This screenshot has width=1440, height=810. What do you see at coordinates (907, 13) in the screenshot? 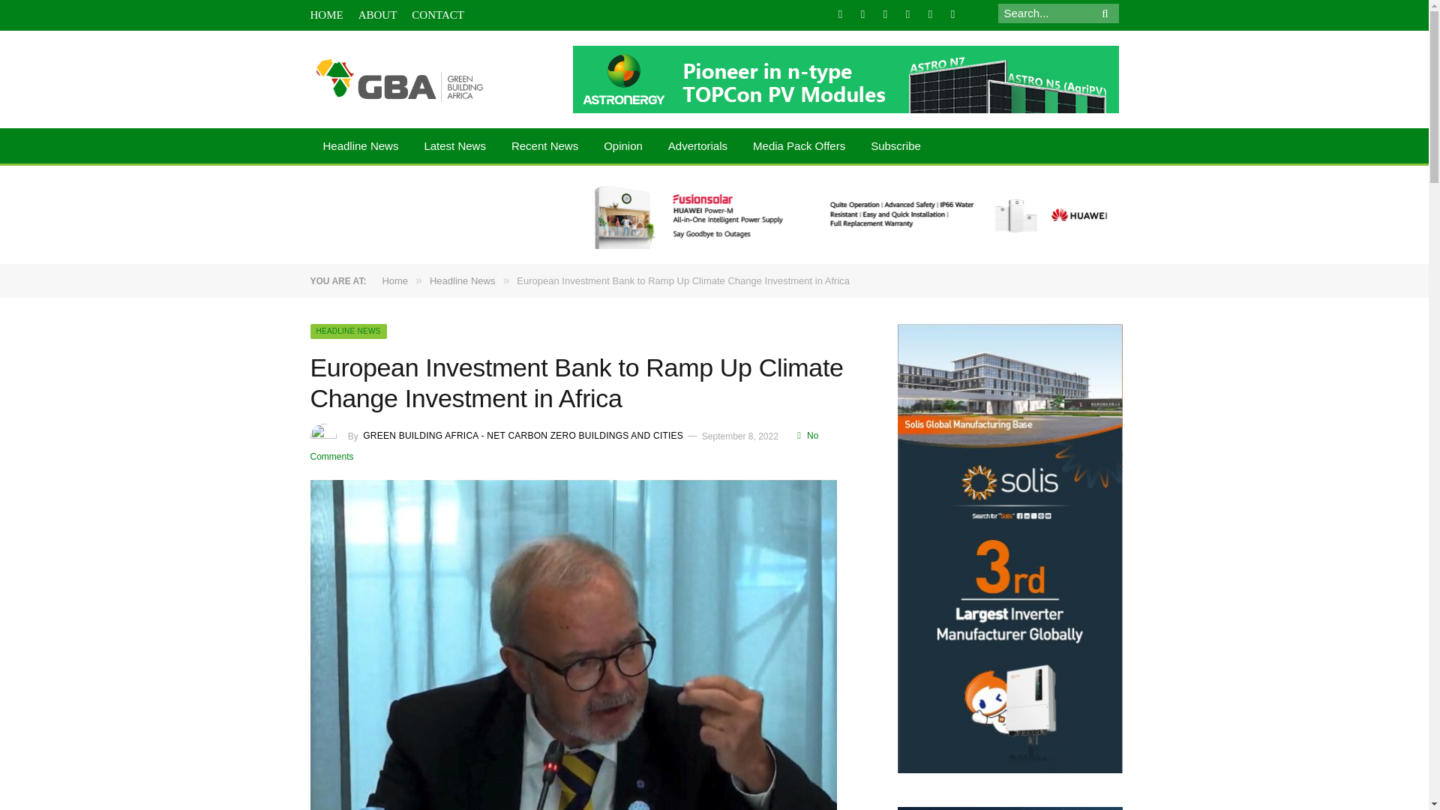
I see `Instagram` at bounding box center [907, 13].